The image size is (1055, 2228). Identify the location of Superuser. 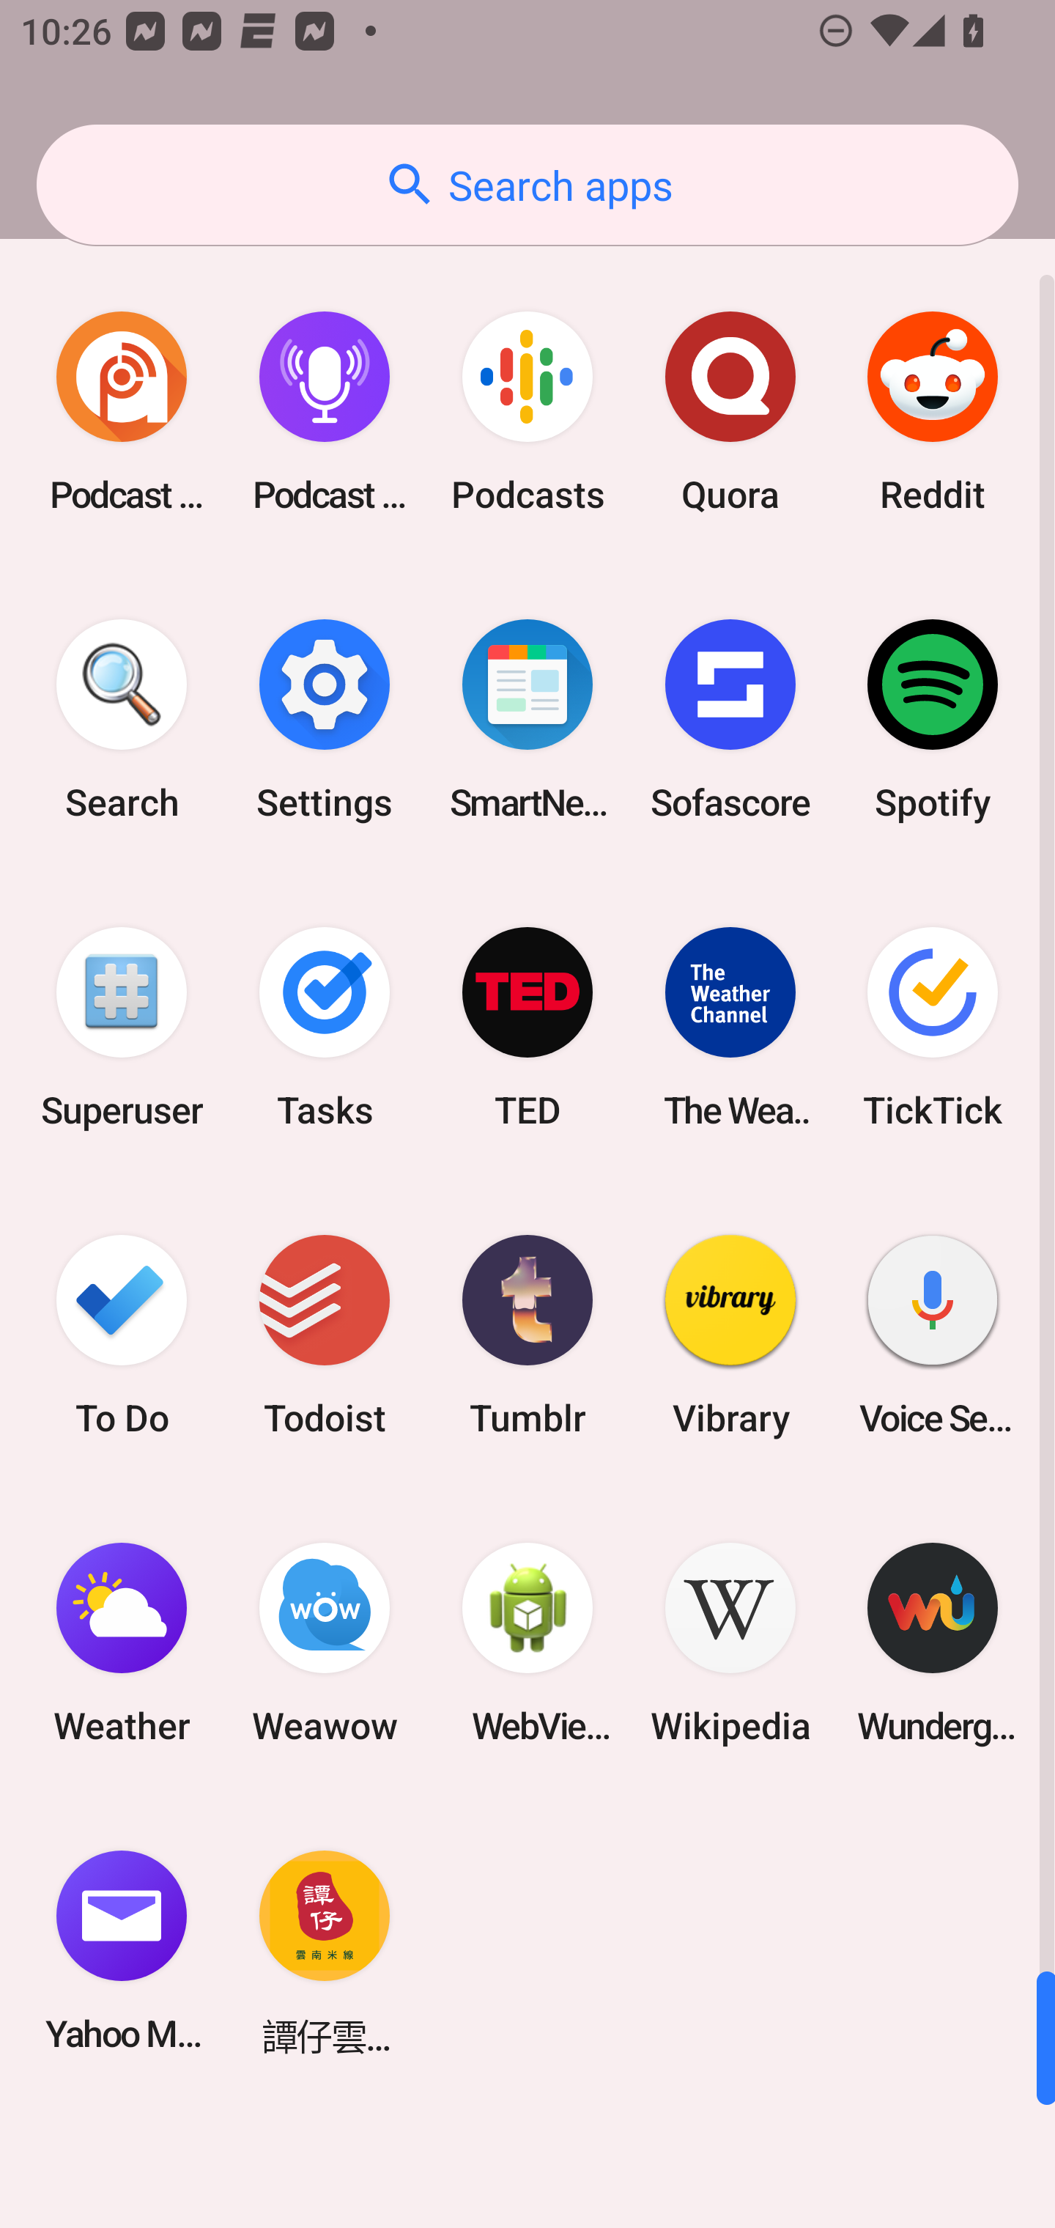
(122, 1027).